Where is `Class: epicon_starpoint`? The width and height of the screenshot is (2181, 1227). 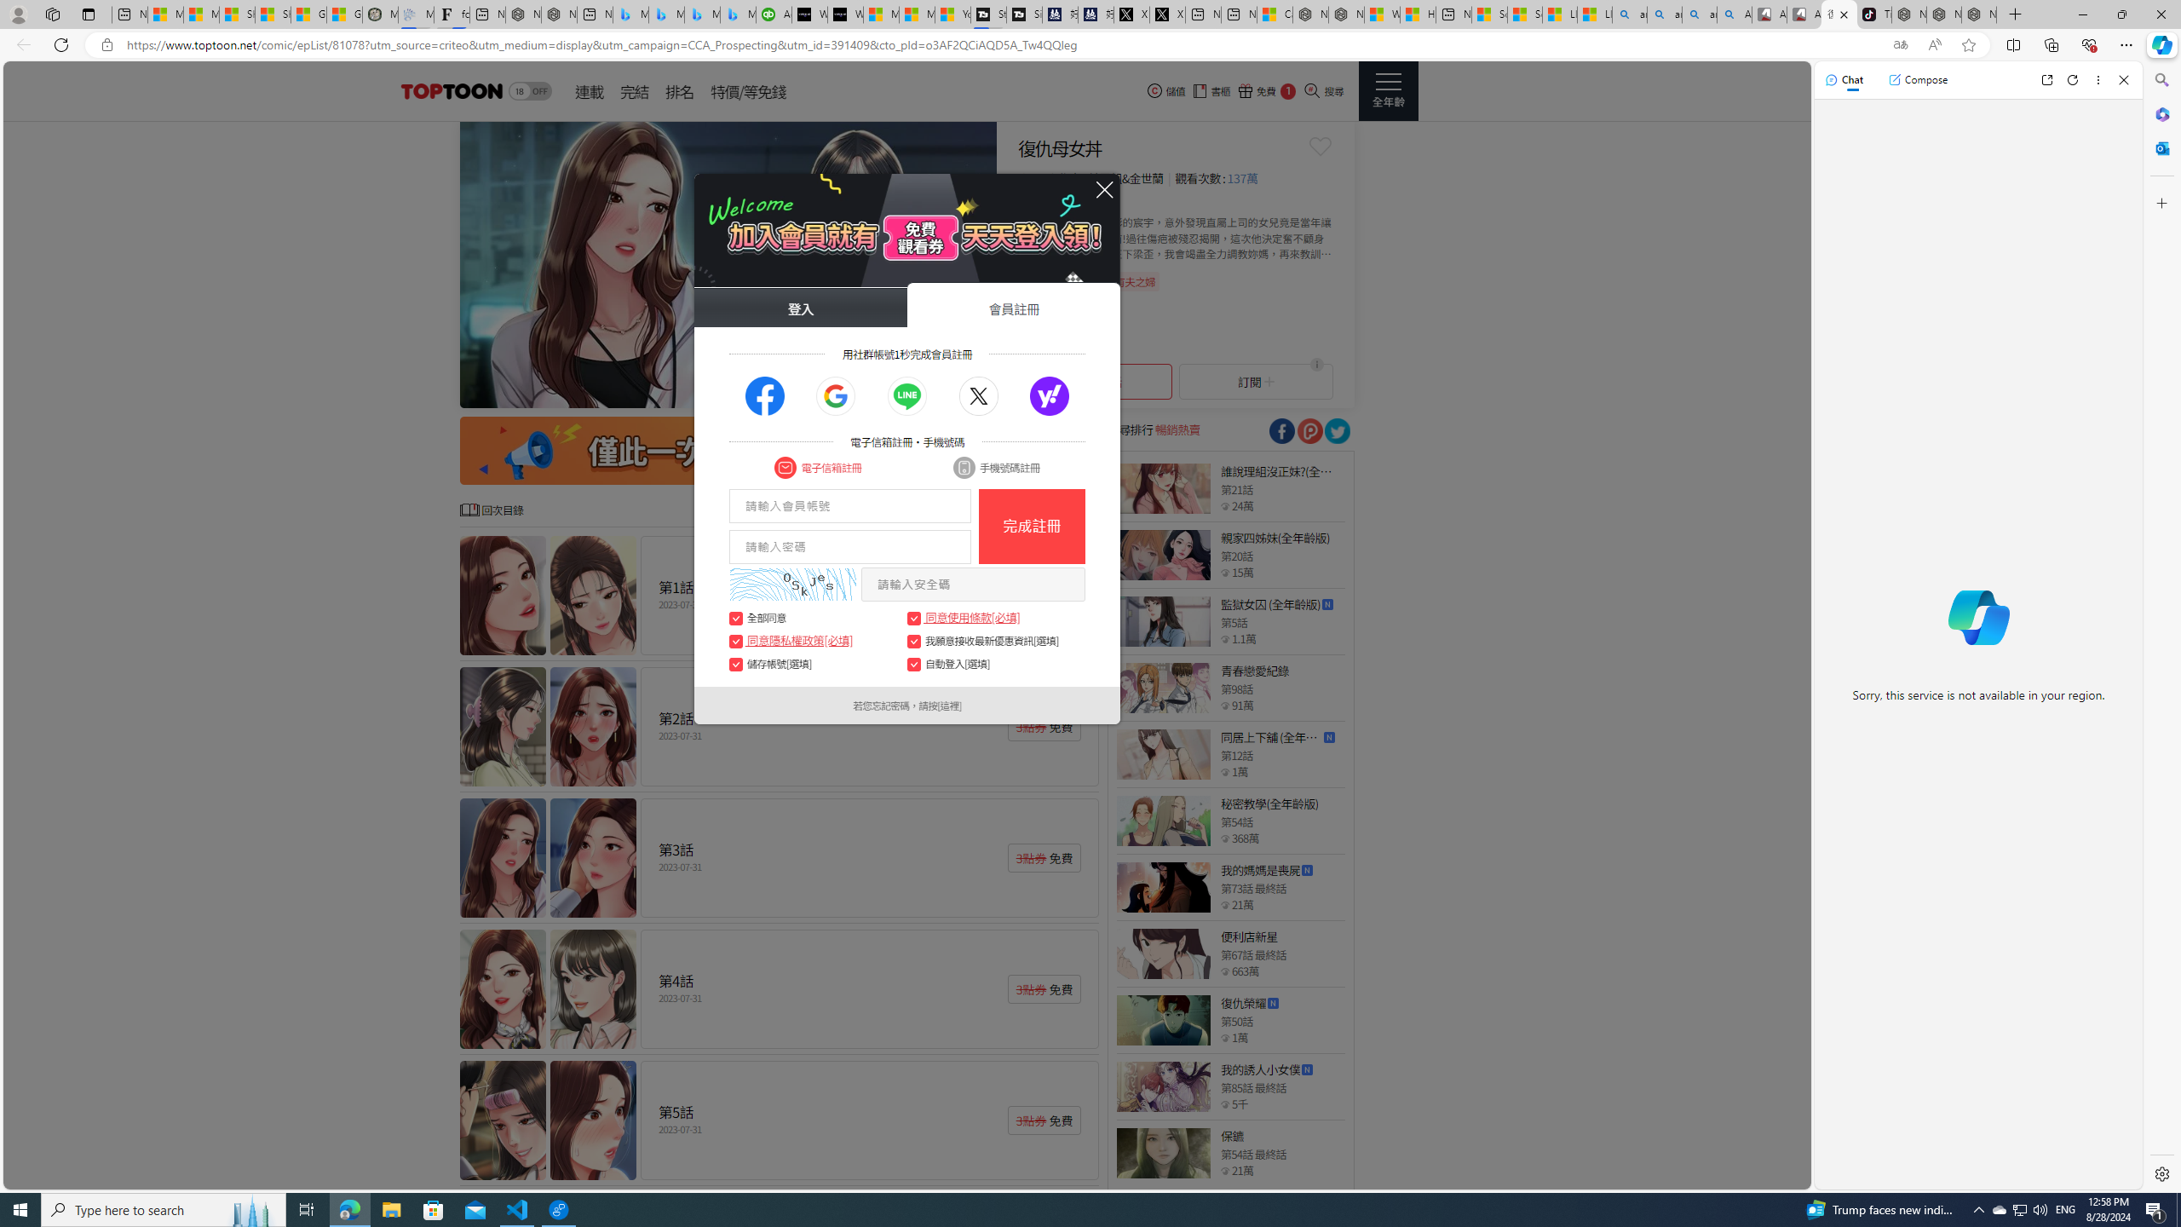
Class: epicon_starpoint is located at coordinates (1225, 1171).